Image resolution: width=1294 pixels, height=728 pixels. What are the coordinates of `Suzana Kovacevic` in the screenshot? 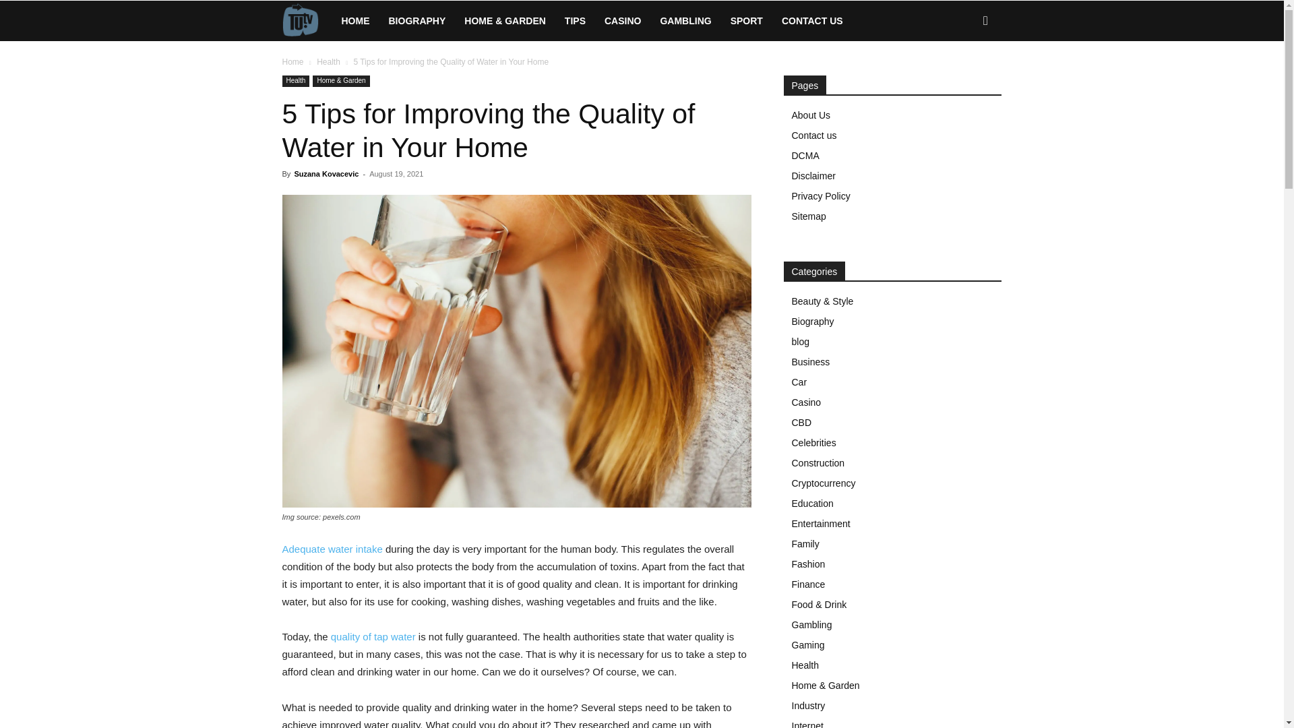 It's located at (326, 173).